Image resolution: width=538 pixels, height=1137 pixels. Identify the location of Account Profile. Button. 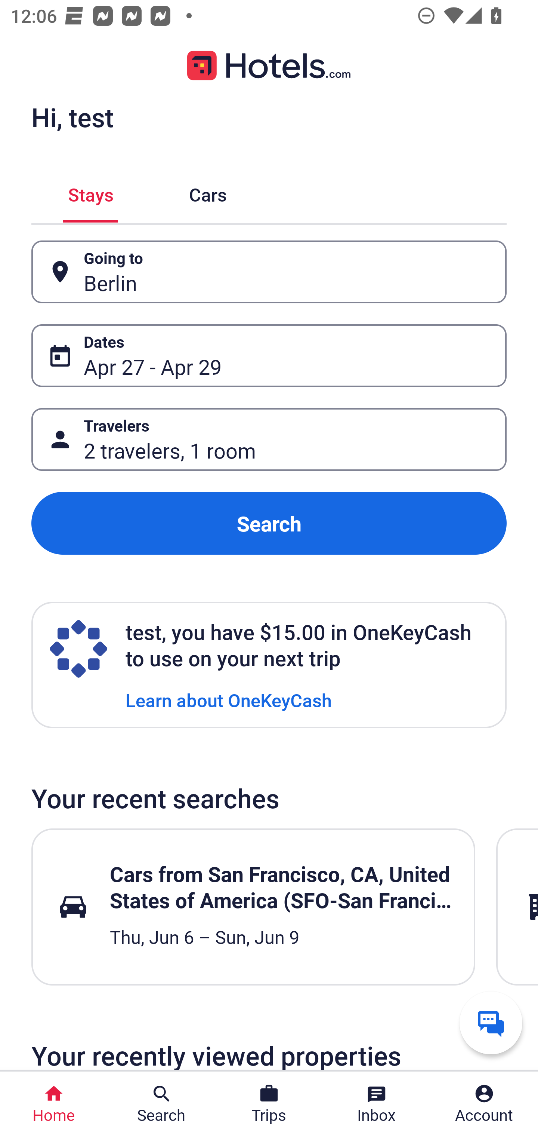
(484, 1104).